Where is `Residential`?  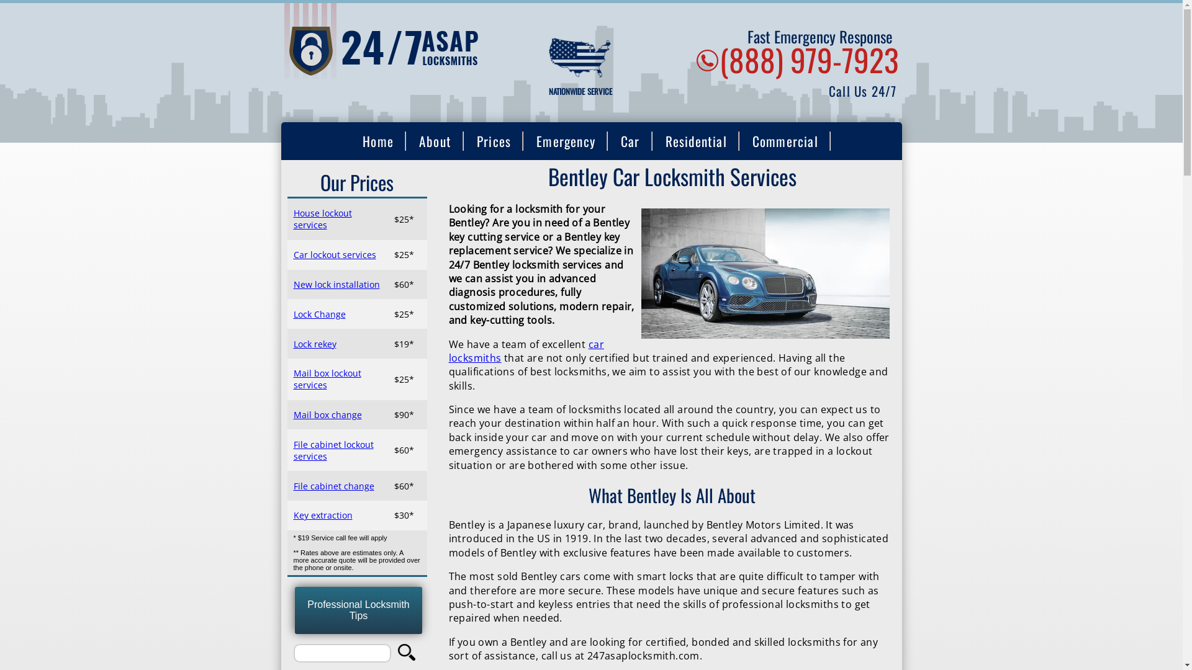
Residential is located at coordinates (697, 143).